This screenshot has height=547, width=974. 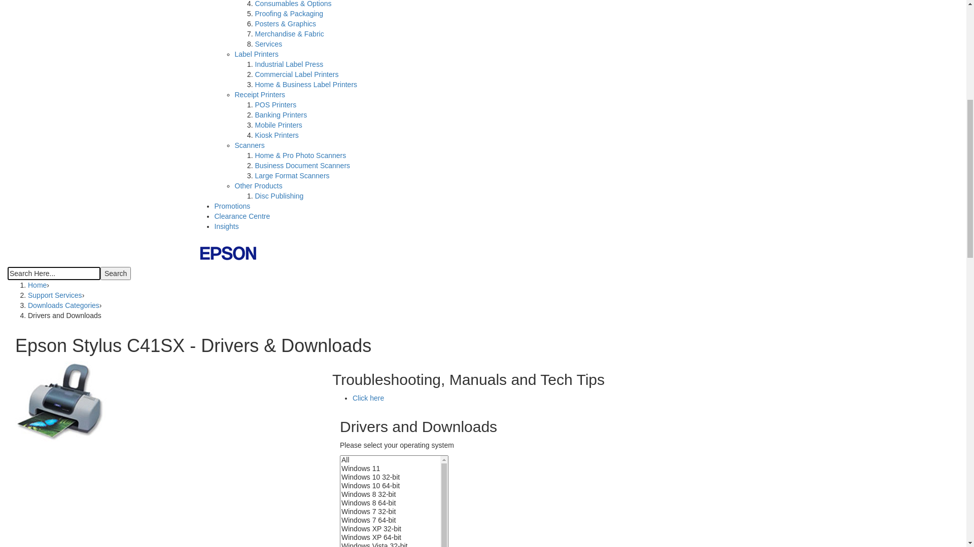 What do you see at coordinates (289, 354) in the screenshot?
I see `Merchandise & Fabric` at bounding box center [289, 354].